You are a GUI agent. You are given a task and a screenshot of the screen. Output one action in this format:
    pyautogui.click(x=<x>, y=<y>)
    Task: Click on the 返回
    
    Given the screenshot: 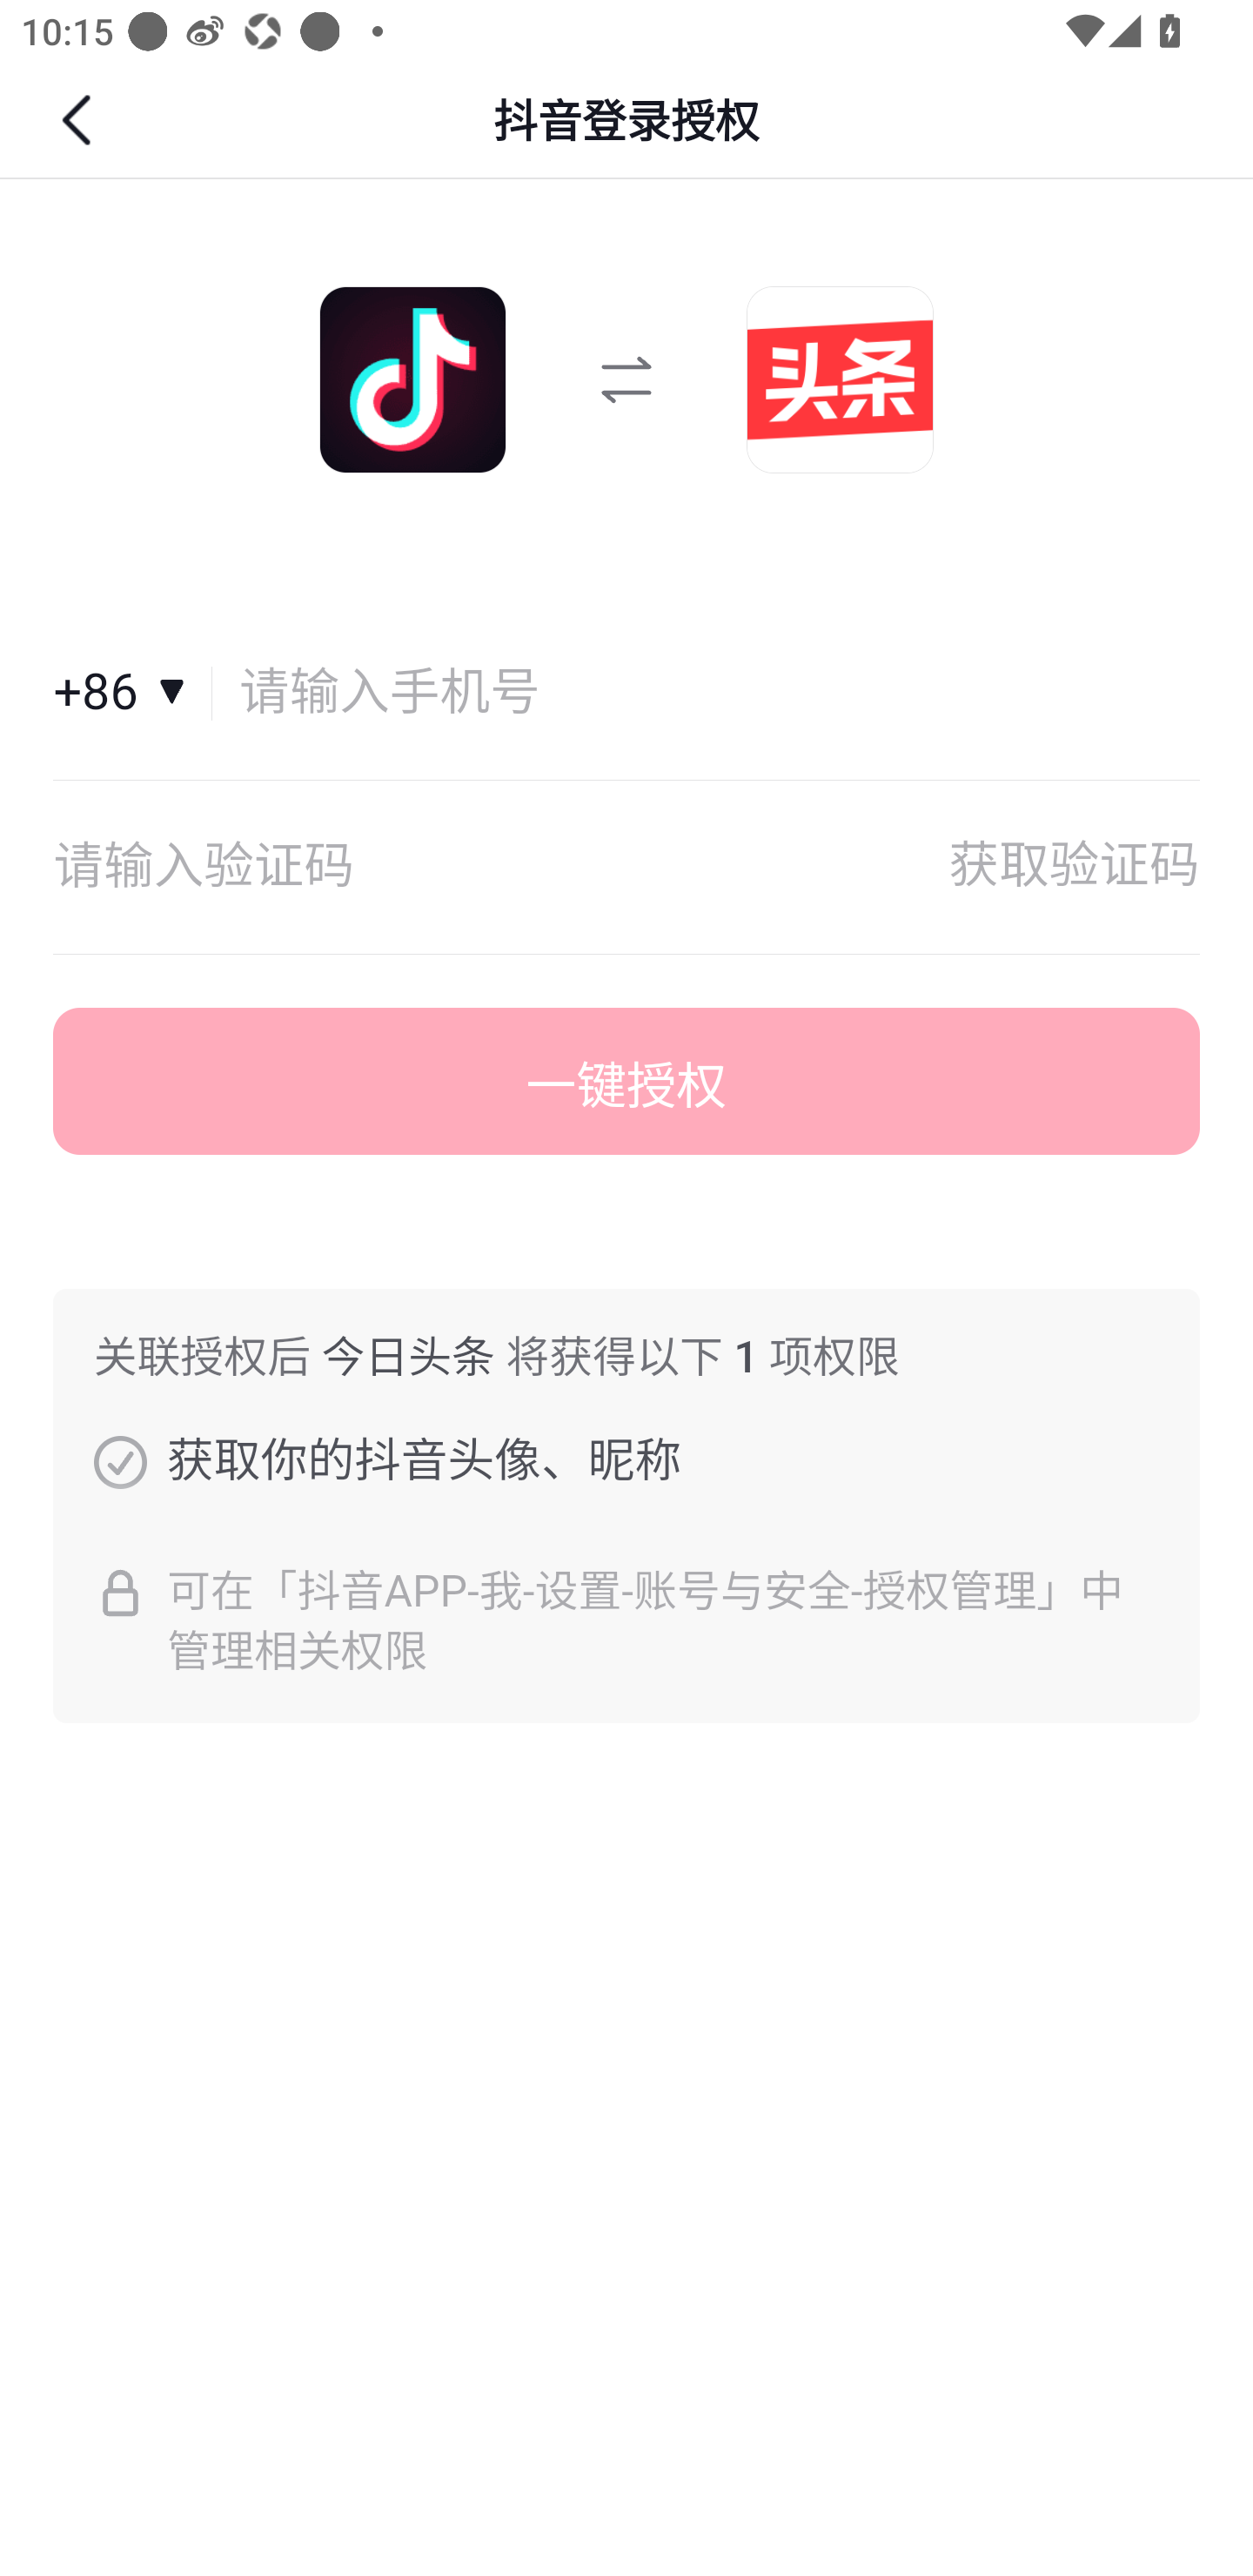 What is the action you would take?
    pyautogui.click(x=80, y=120)
    